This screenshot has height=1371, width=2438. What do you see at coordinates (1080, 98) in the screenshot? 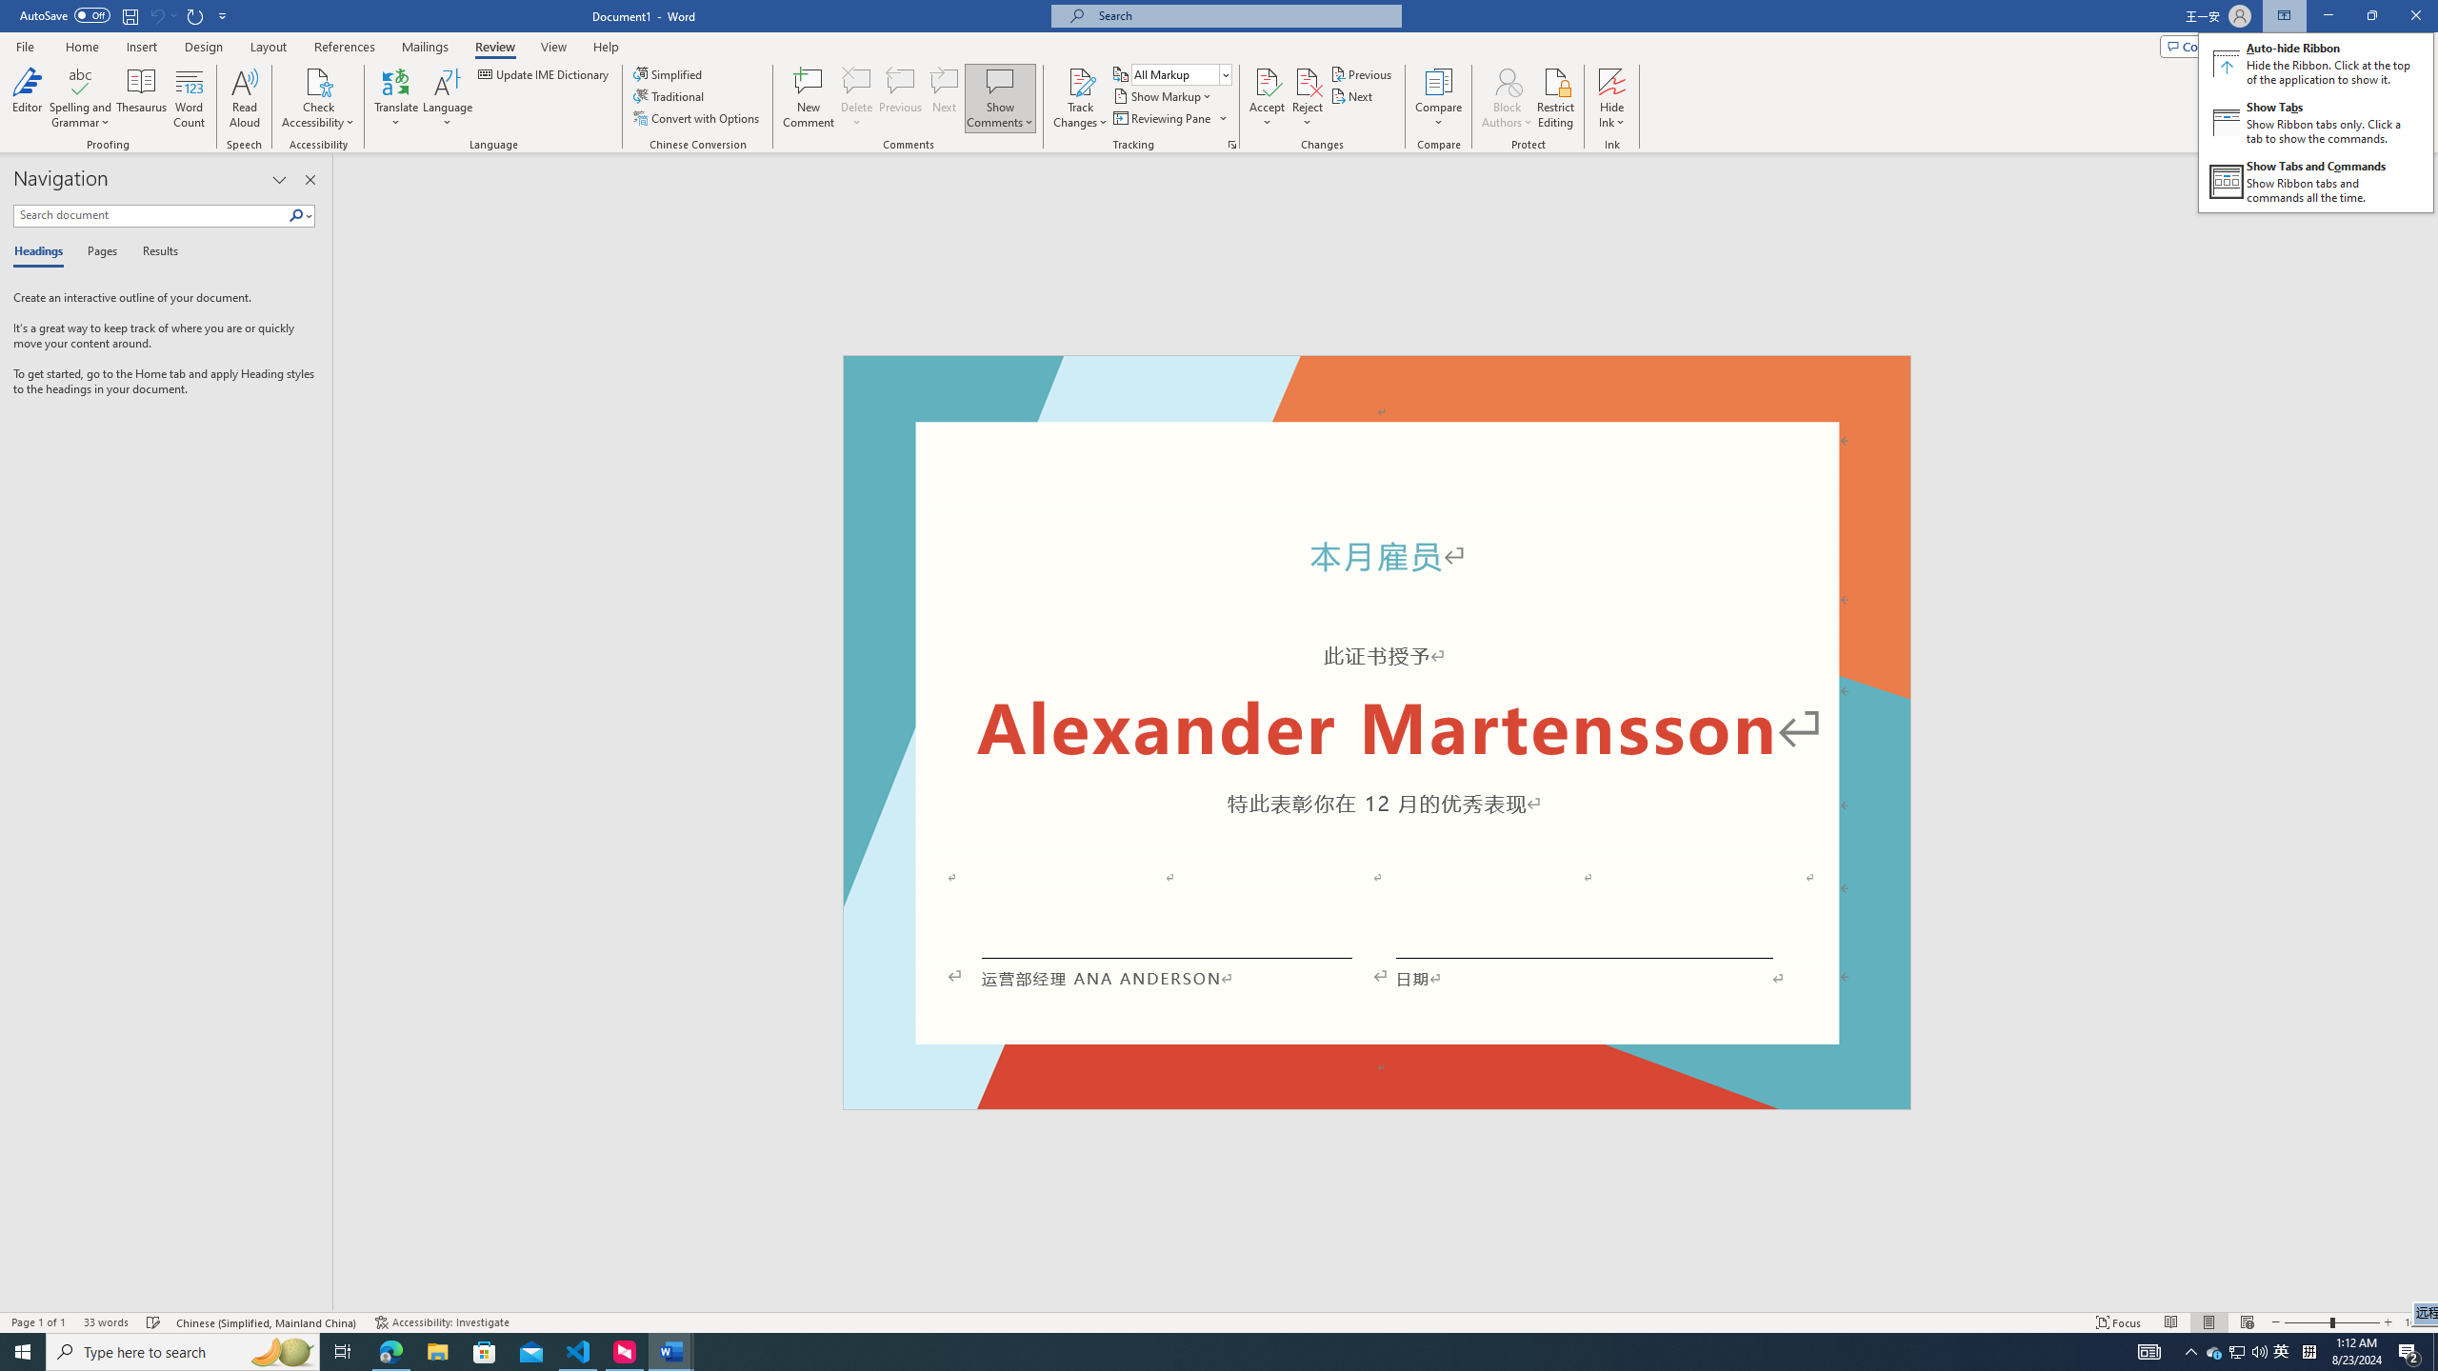
I see `Delete` at bounding box center [1080, 98].